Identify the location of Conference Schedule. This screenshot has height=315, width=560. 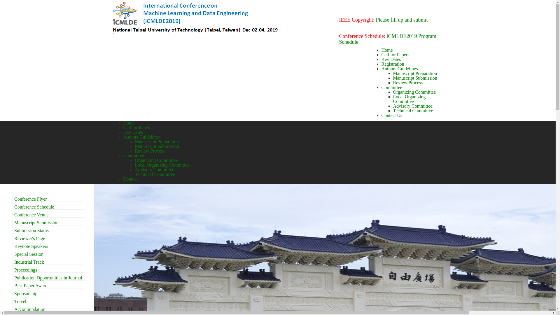
(34, 207).